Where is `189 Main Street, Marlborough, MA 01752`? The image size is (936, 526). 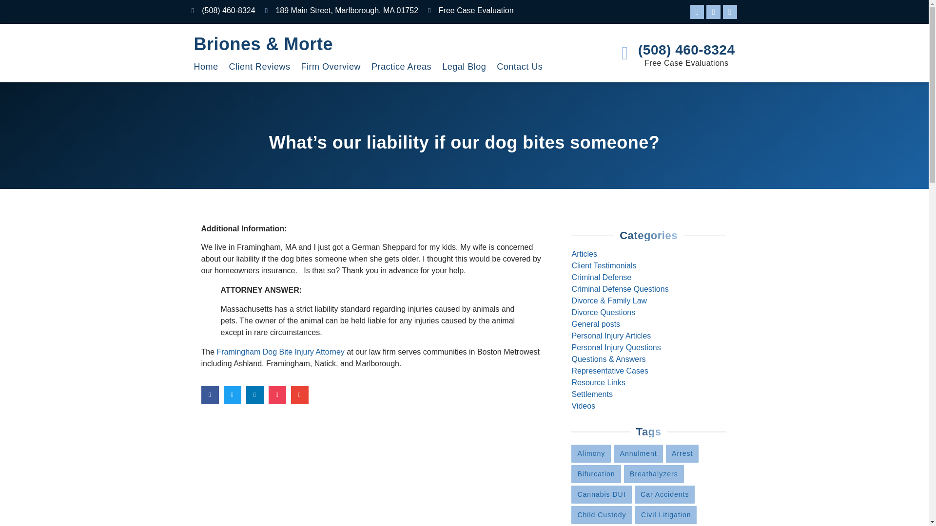
189 Main Street, Marlborough, MA 01752 is located at coordinates (341, 10).